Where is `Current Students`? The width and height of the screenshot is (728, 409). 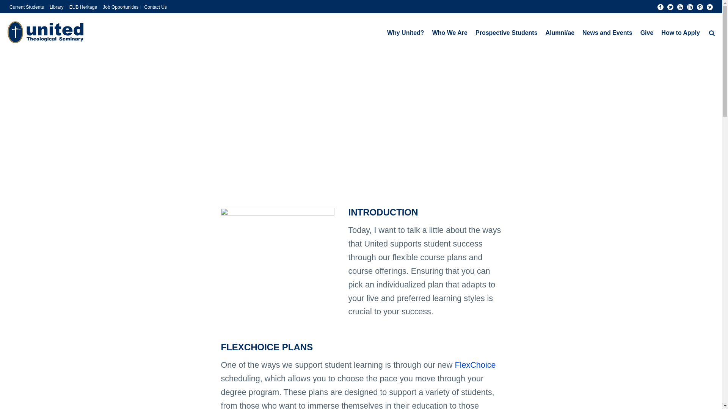
Current Students is located at coordinates (27, 7).